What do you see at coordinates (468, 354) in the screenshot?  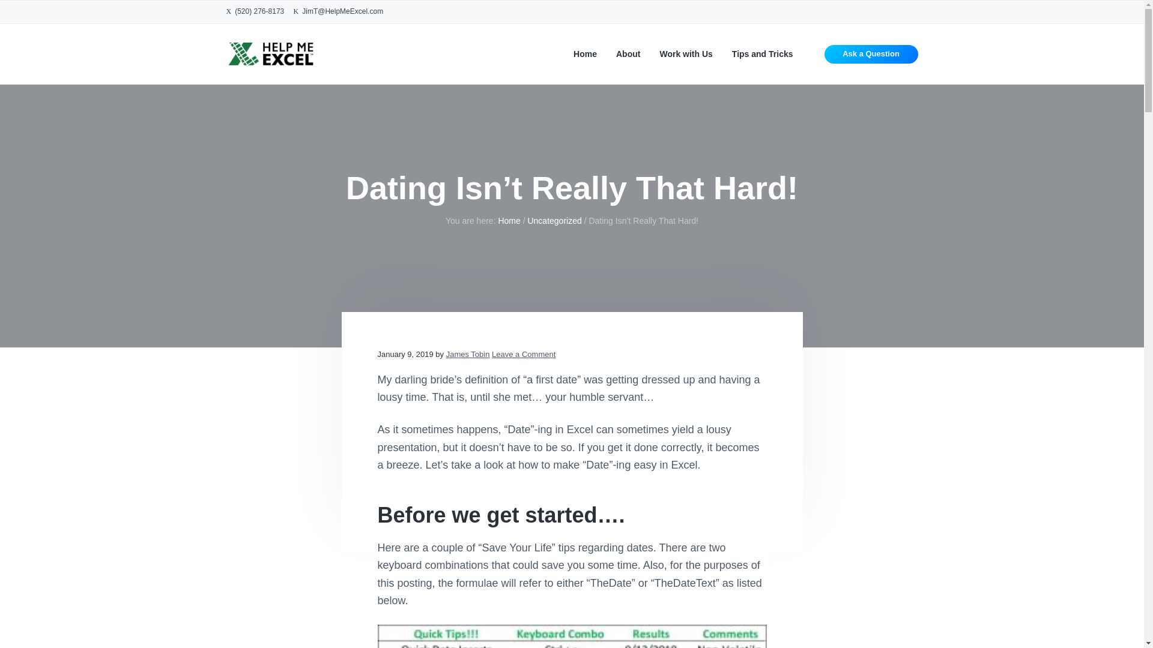 I see `James Tobin` at bounding box center [468, 354].